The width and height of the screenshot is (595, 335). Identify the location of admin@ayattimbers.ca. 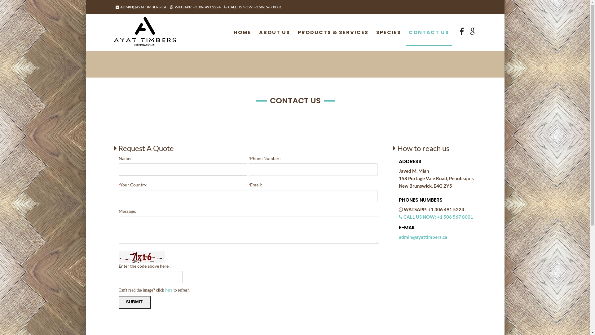
(423, 237).